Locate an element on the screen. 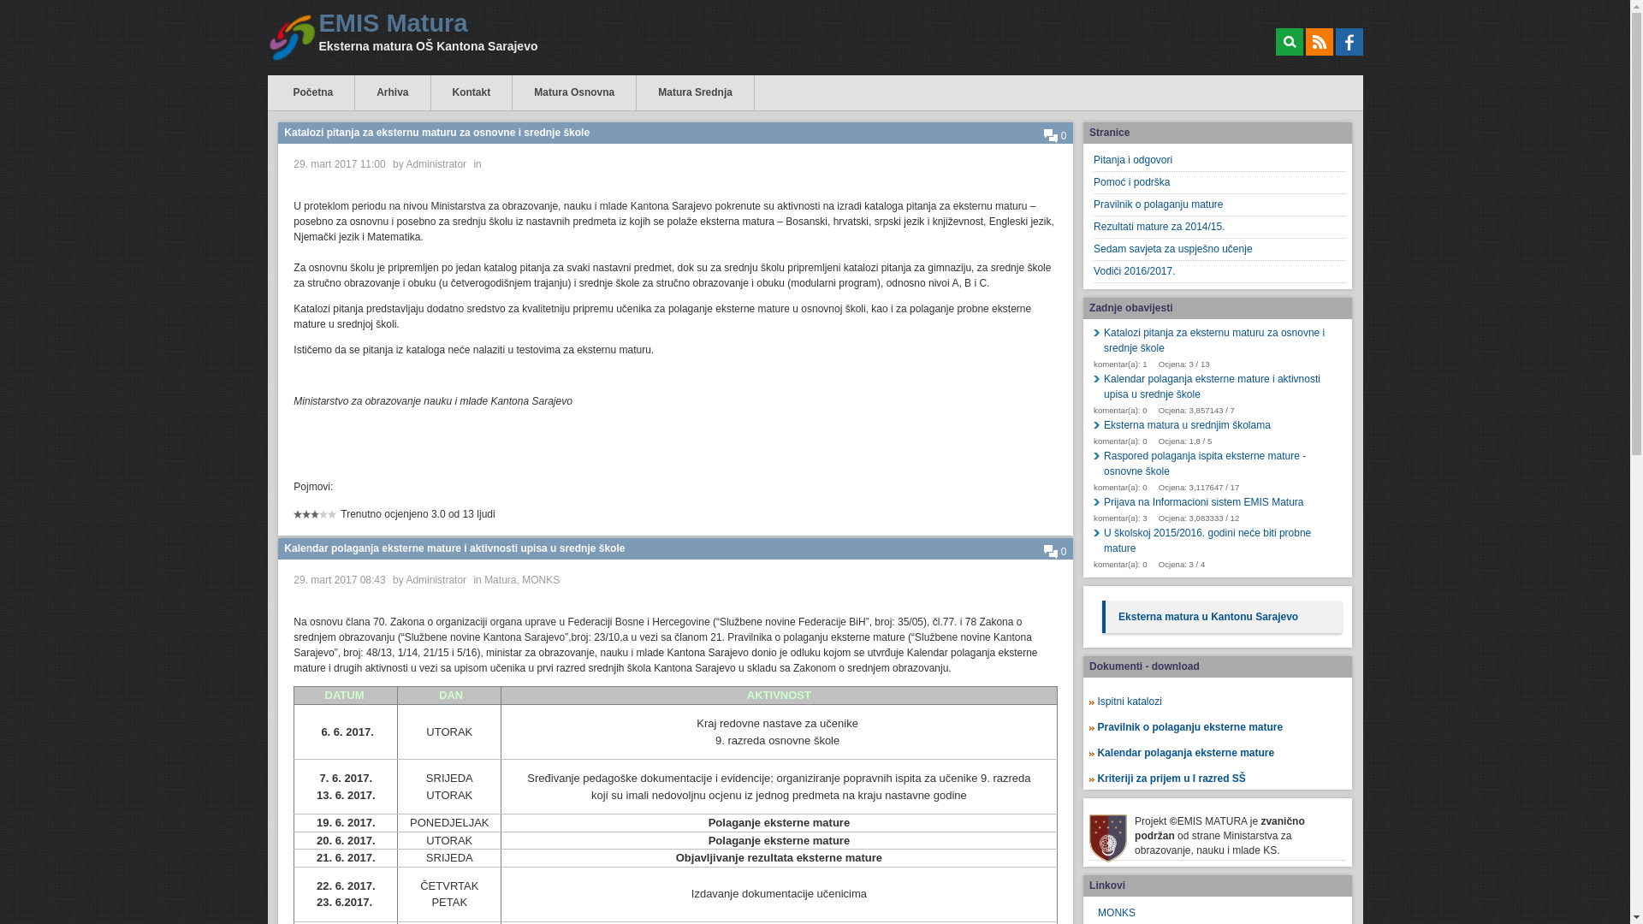 The width and height of the screenshot is (1643, 924). 5 is located at coordinates (315, 520).